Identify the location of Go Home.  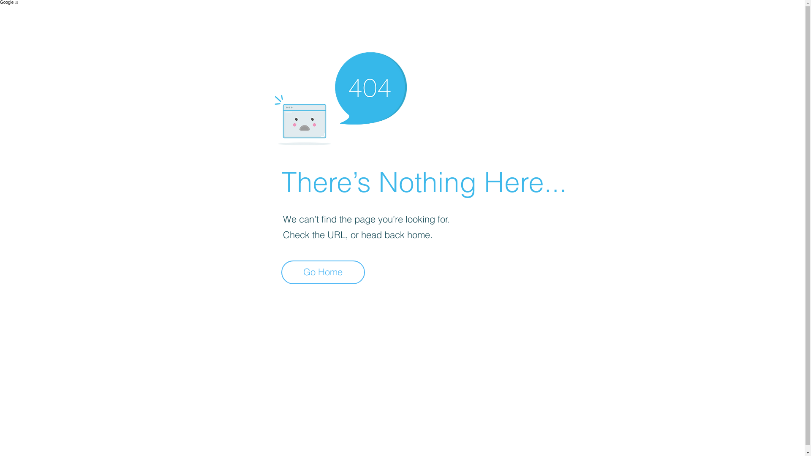
(323, 272).